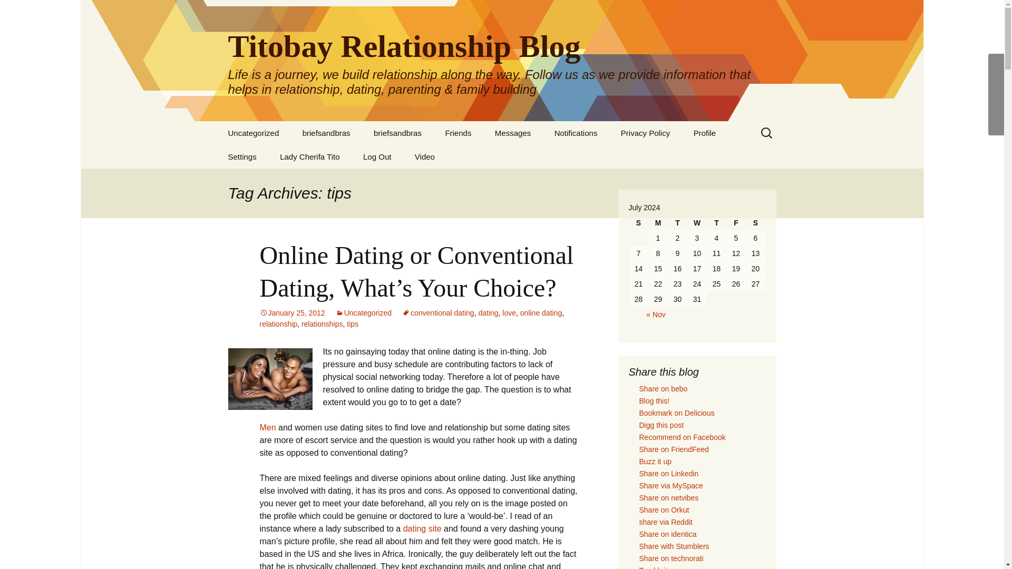 The image size is (1012, 569). Describe the element at coordinates (645, 133) in the screenshot. I see `Privacy Policy` at that location.